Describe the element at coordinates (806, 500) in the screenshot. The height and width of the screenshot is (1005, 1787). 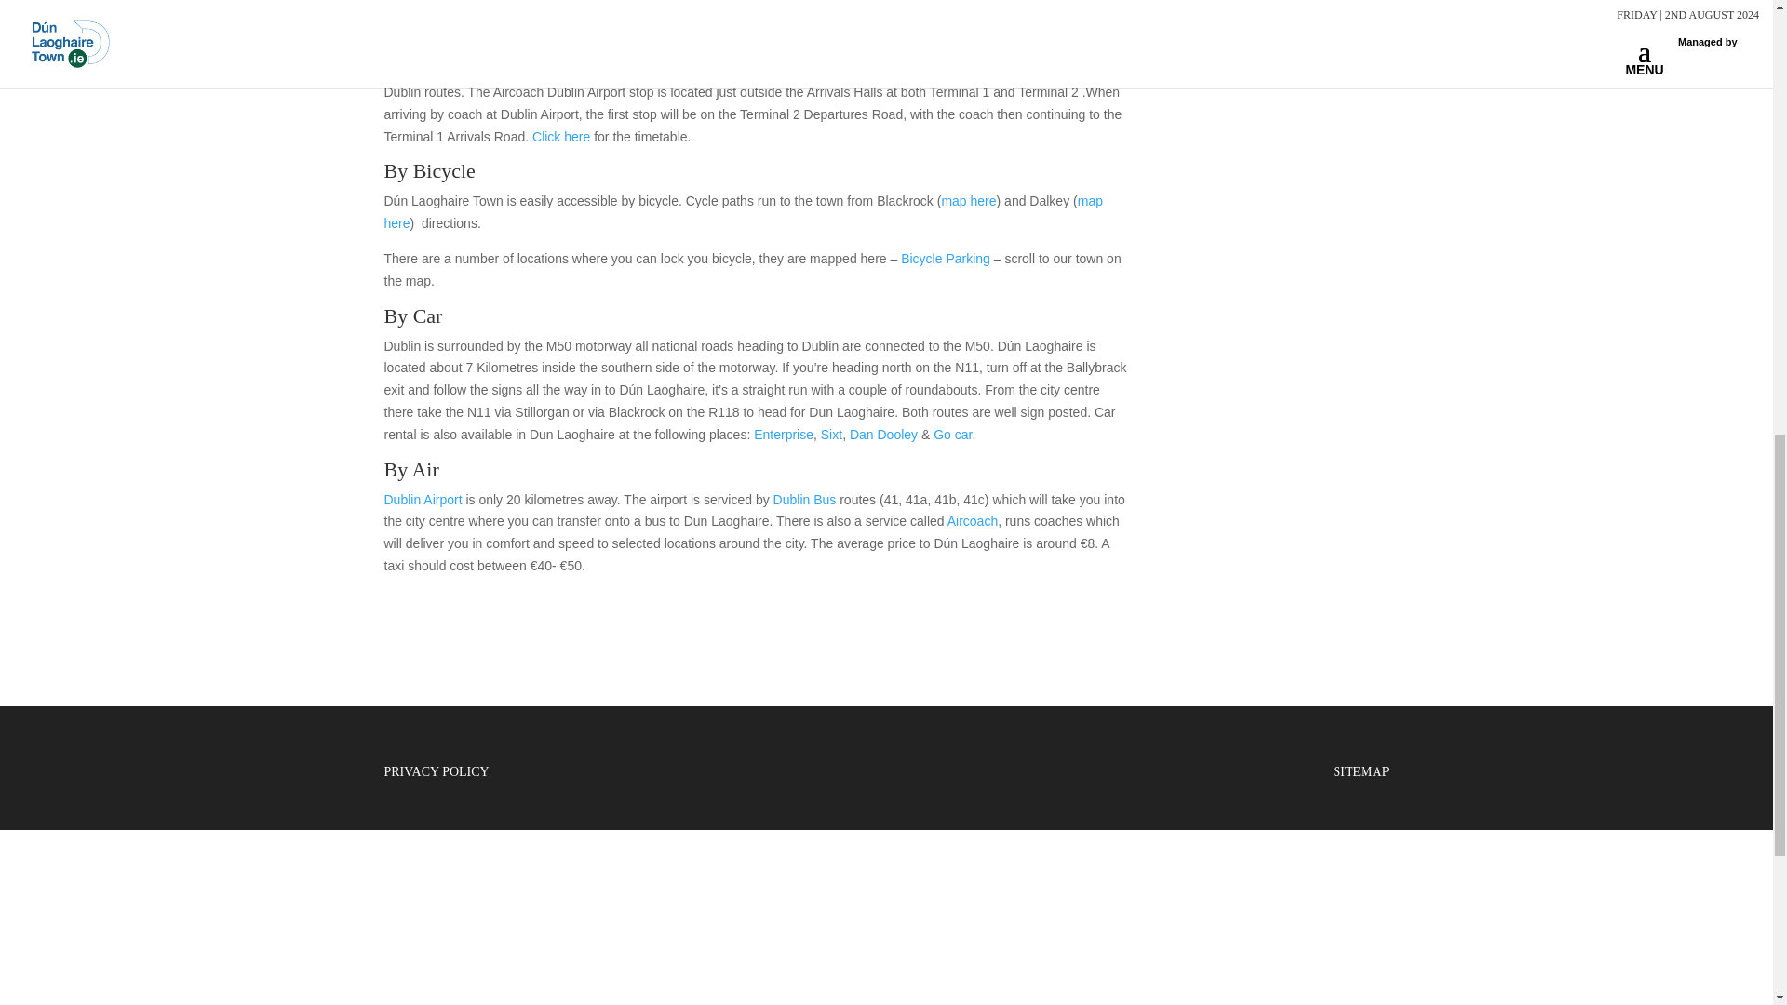
I see `www.dublinbus.ie` at that location.